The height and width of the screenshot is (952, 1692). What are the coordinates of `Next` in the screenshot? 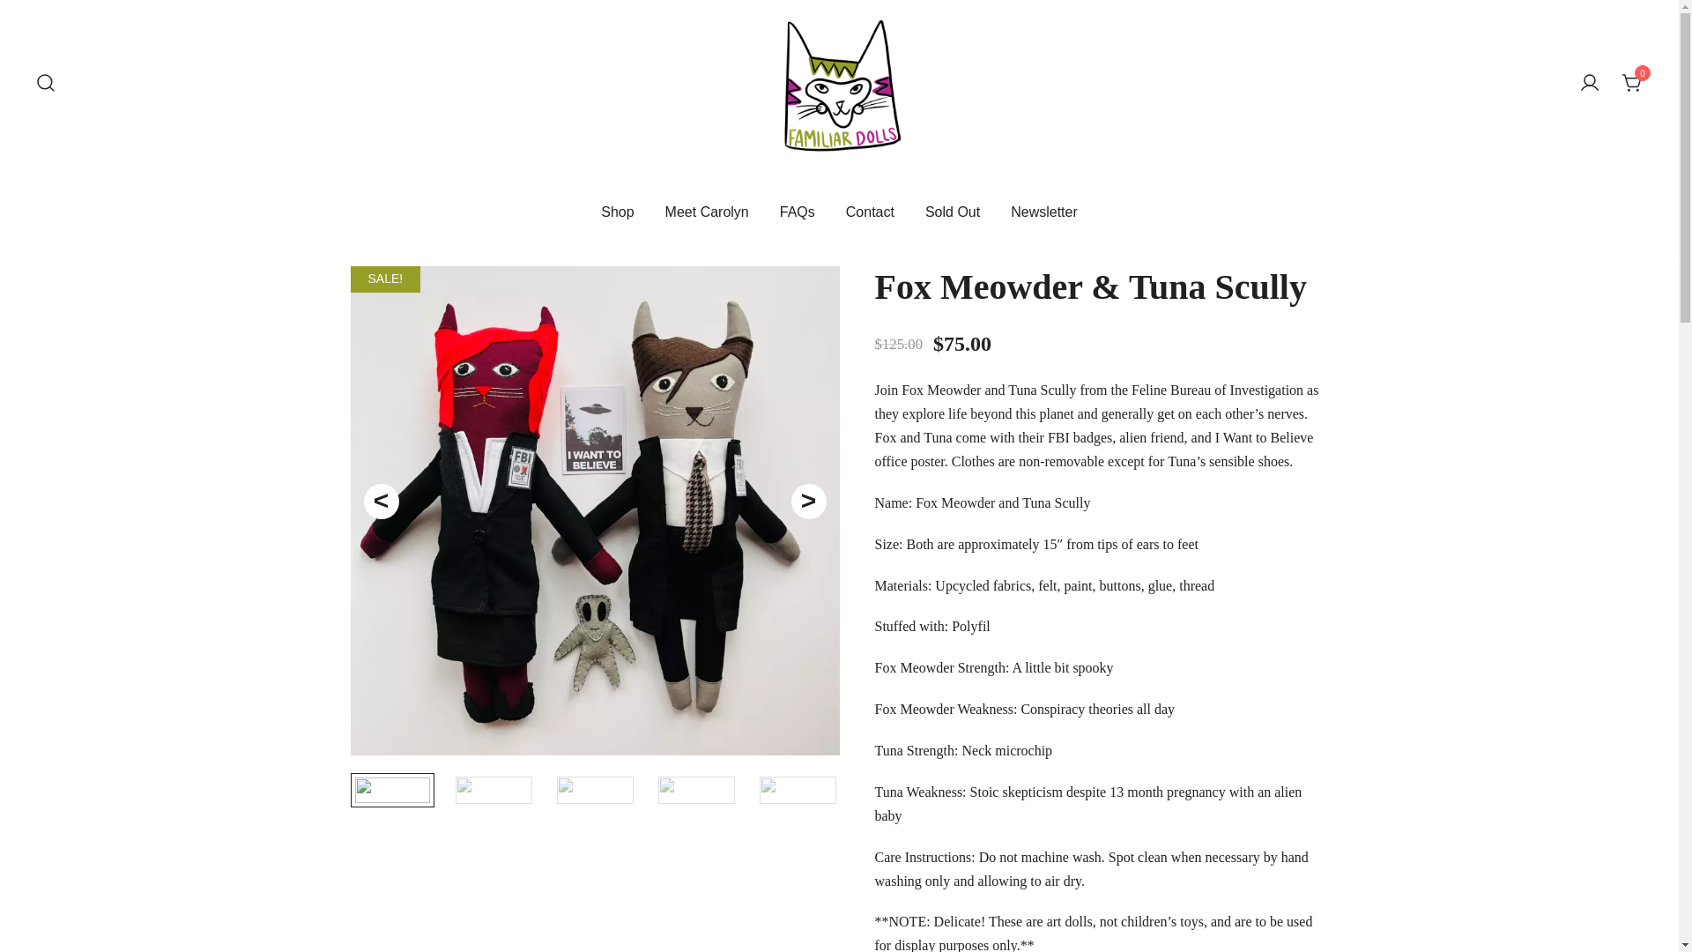 It's located at (809, 501).